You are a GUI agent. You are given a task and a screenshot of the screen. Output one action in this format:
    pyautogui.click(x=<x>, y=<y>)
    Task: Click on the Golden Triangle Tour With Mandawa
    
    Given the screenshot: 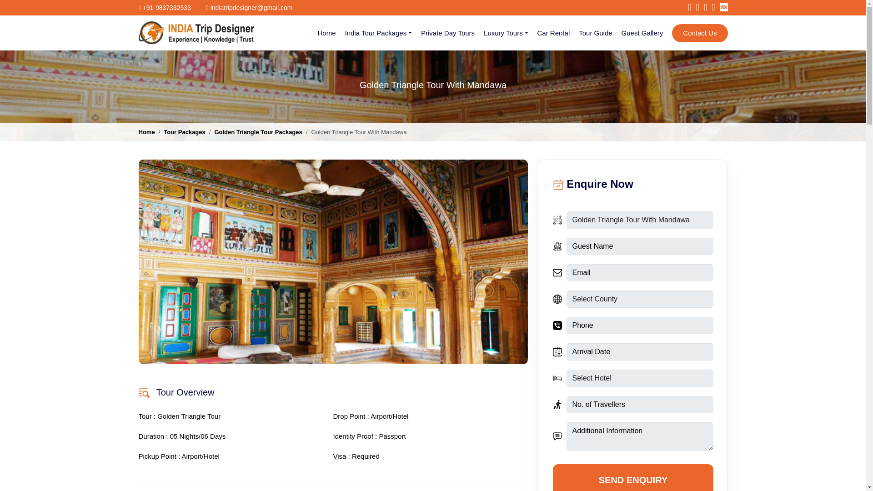 What is the action you would take?
    pyautogui.click(x=640, y=220)
    